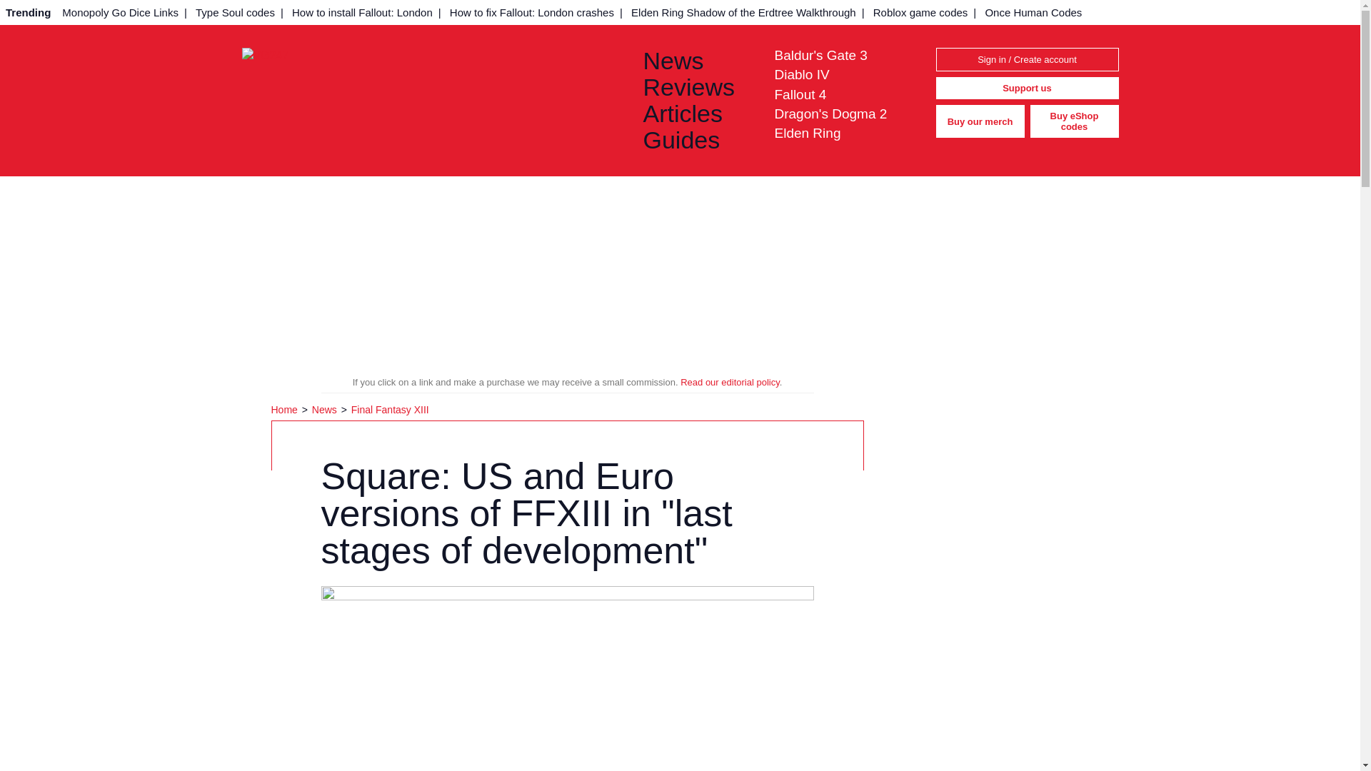 The image size is (1371, 771). I want to click on Home, so click(286, 410).